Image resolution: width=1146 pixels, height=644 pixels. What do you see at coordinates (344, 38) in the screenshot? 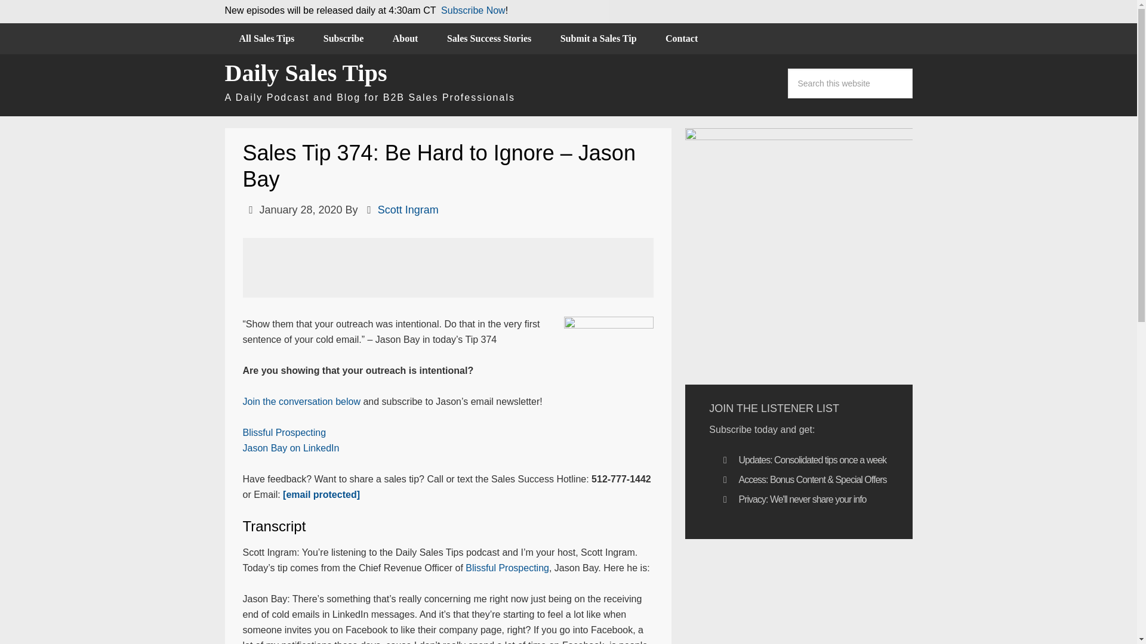
I see `Subscribe` at bounding box center [344, 38].